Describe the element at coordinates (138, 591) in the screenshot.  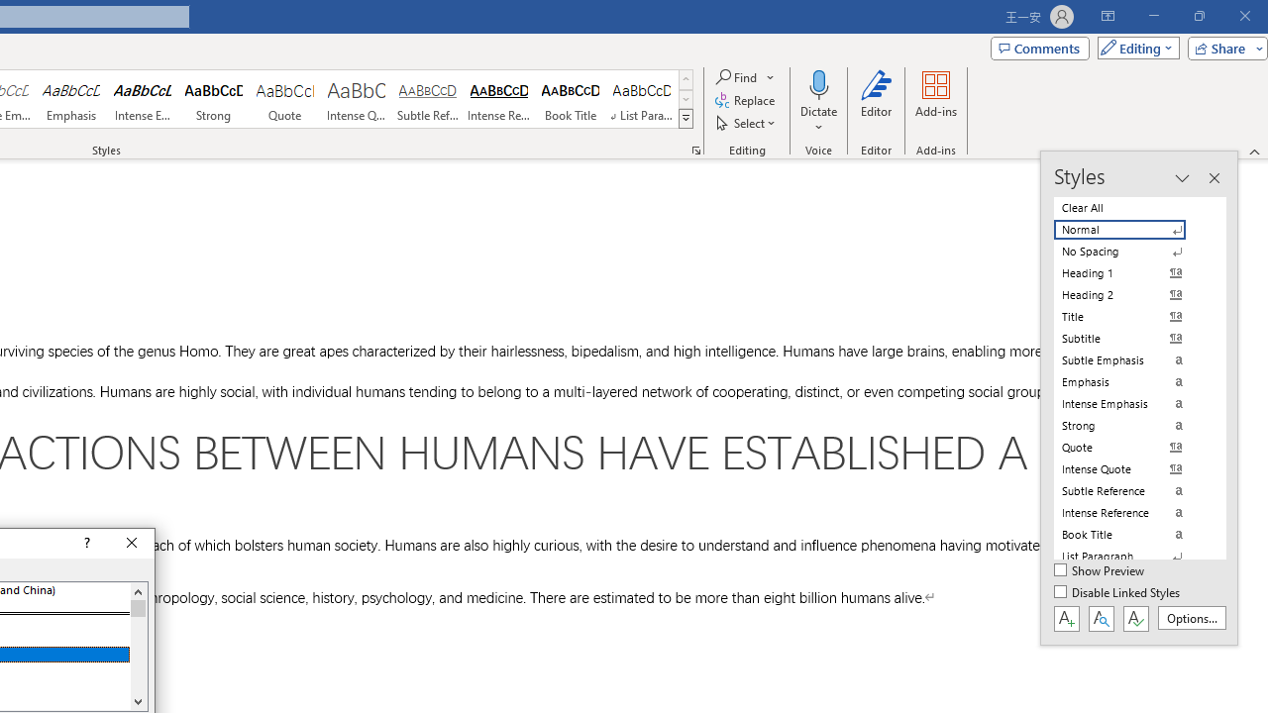
I see `Line up` at that location.